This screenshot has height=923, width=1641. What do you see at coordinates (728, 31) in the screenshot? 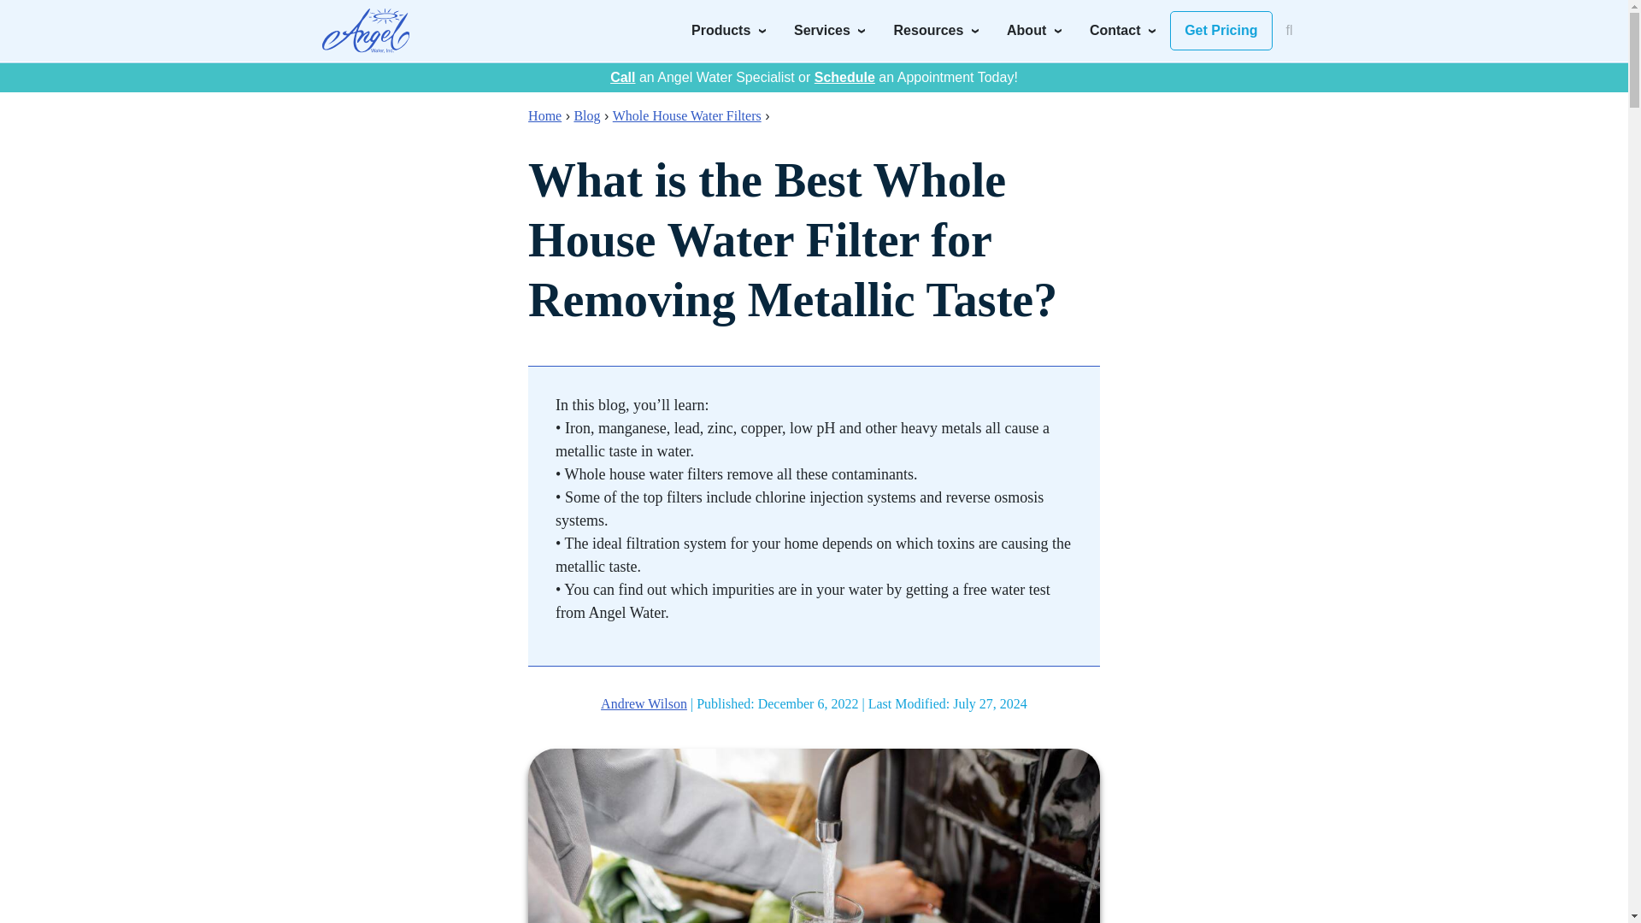
I see `Products` at bounding box center [728, 31].